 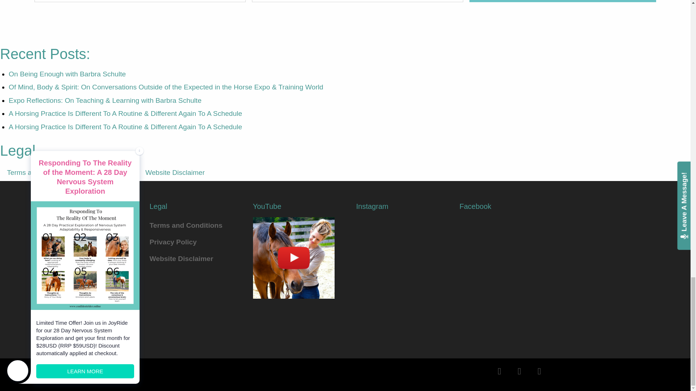 I want to click on Sign Me Up!, so click(x=562, y=1).